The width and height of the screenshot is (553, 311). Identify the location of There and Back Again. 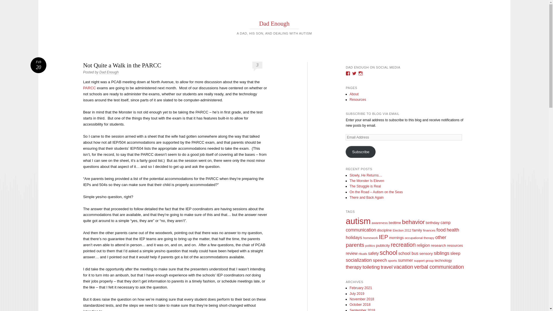
(366, 198).